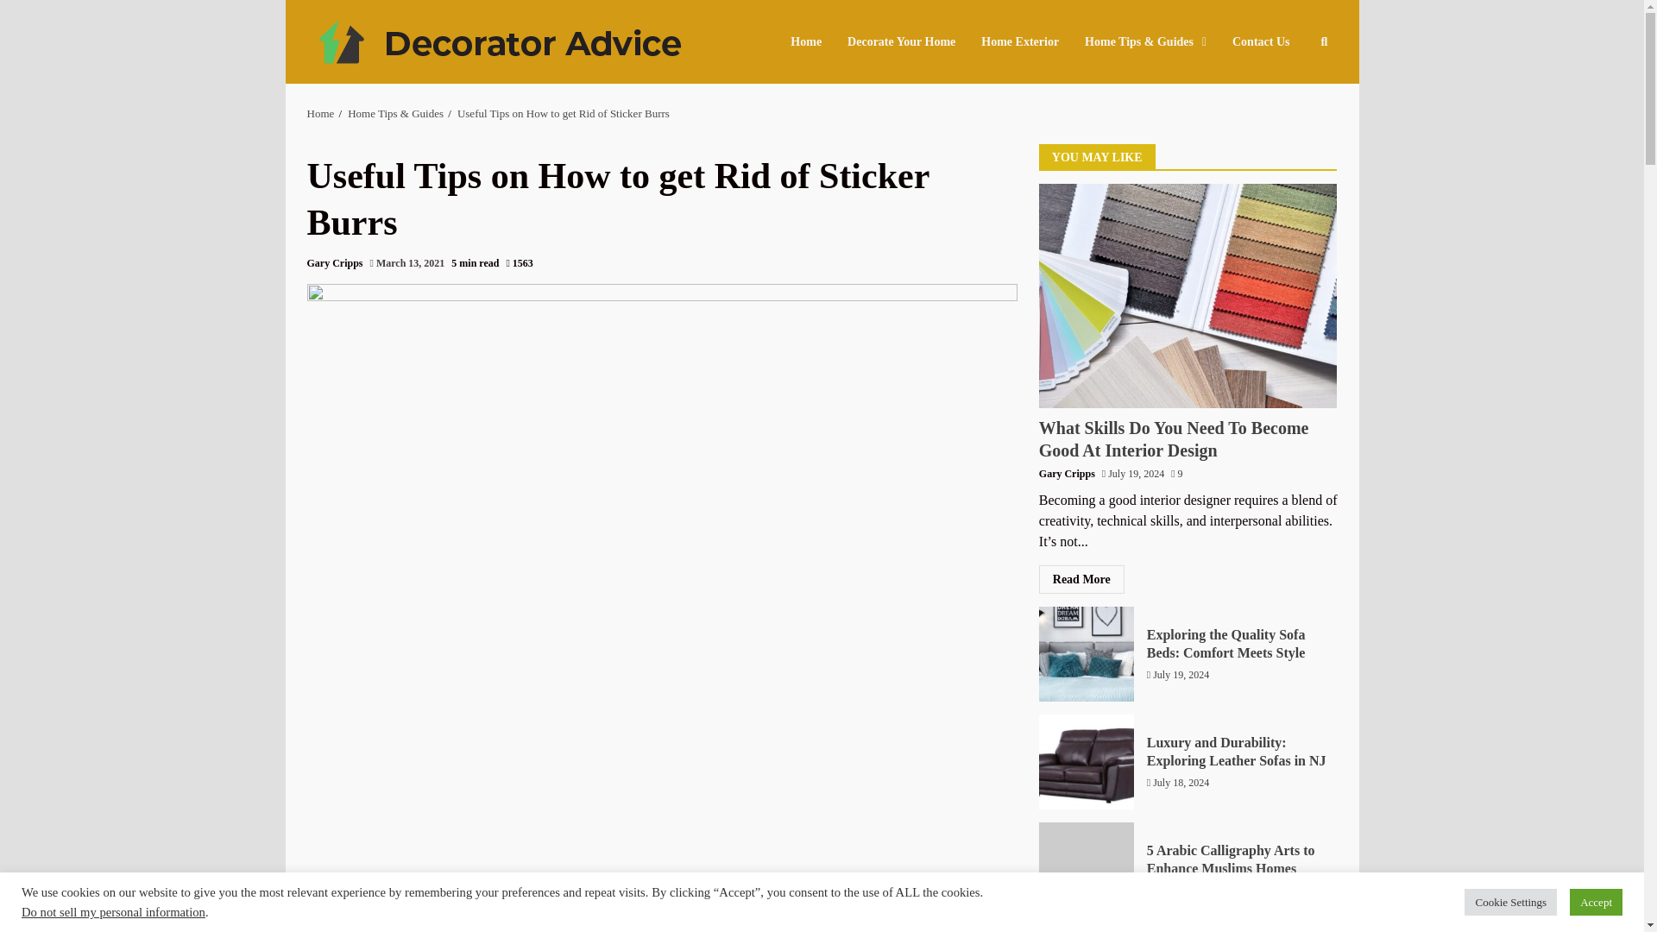 The width and height of the screenshot is (1657, 932). What do you see at coordinates (901, 41) in the screenshot?
I see `Decorate Your Home` at bounding box center [901, 41].